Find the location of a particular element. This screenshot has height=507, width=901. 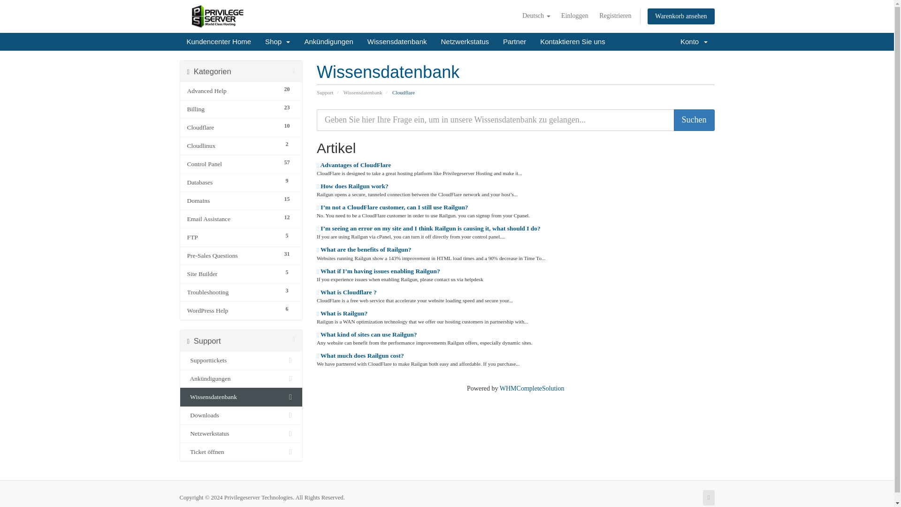

Advanced Help is located at coordinates (232, 91).